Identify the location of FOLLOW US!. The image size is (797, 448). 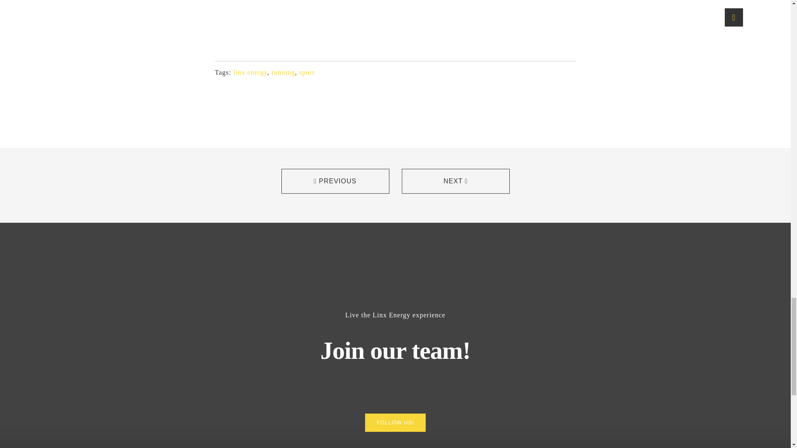
(395, 422).